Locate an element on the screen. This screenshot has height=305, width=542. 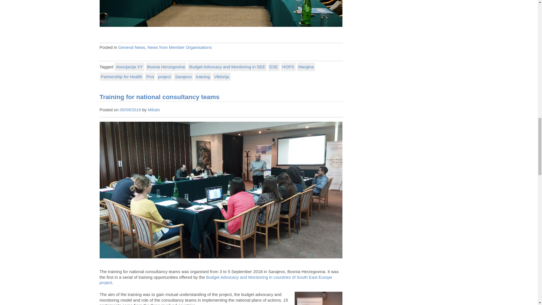
General News is located at coordinates (132, 47).